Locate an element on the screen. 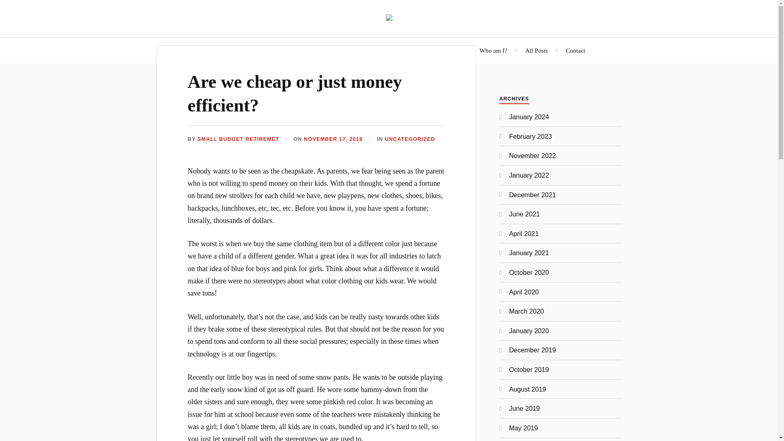  NOVEMBER 17, 2018 is located at coordinates (333, 139).